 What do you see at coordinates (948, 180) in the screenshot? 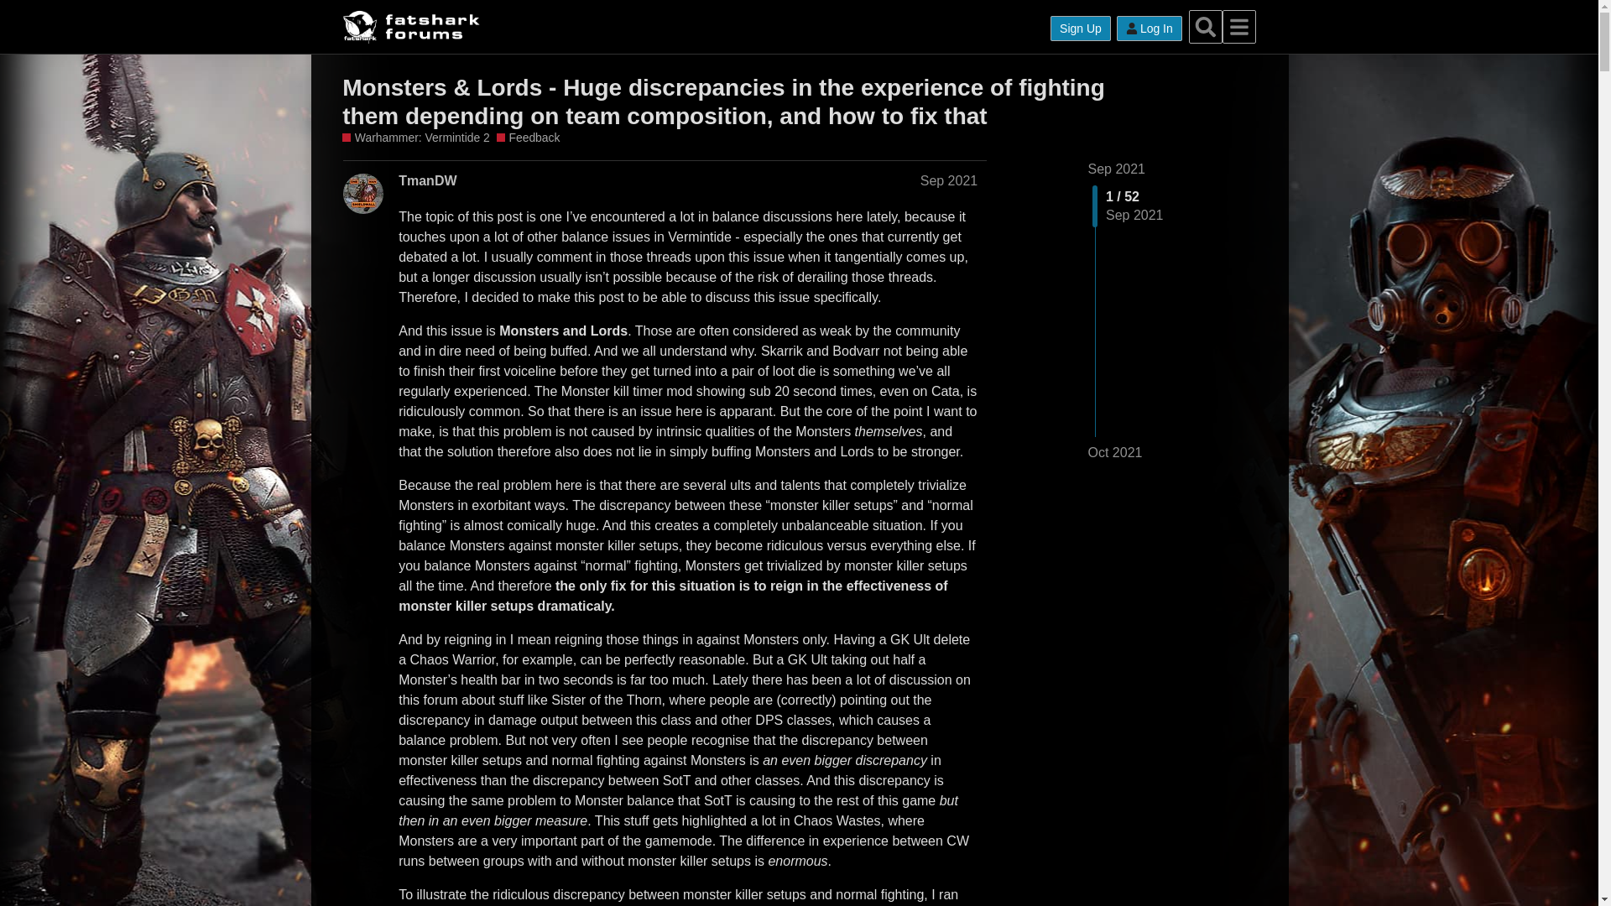
I see `Sep 2021` at bounding box center [948, 180].